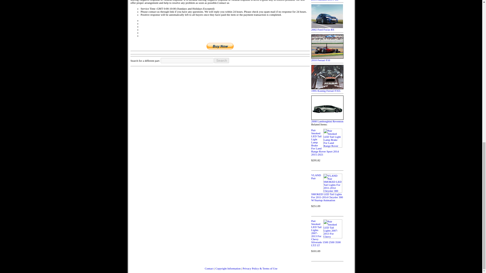 This screenshot has width=486, height=273. I want to click on 2010 Ferrari F10, so click(328, 59).